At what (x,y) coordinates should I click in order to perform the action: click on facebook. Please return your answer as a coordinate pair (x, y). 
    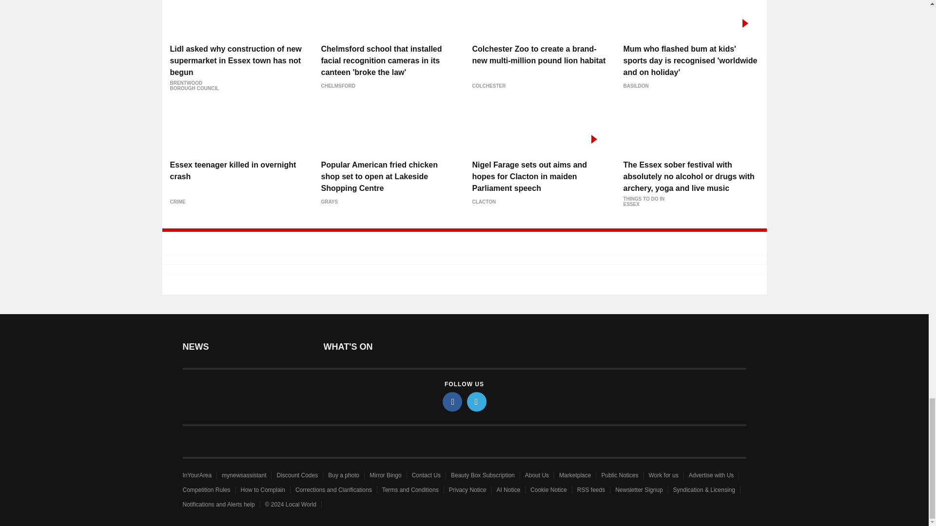
    Looking at the image, I should click on (452, 401).